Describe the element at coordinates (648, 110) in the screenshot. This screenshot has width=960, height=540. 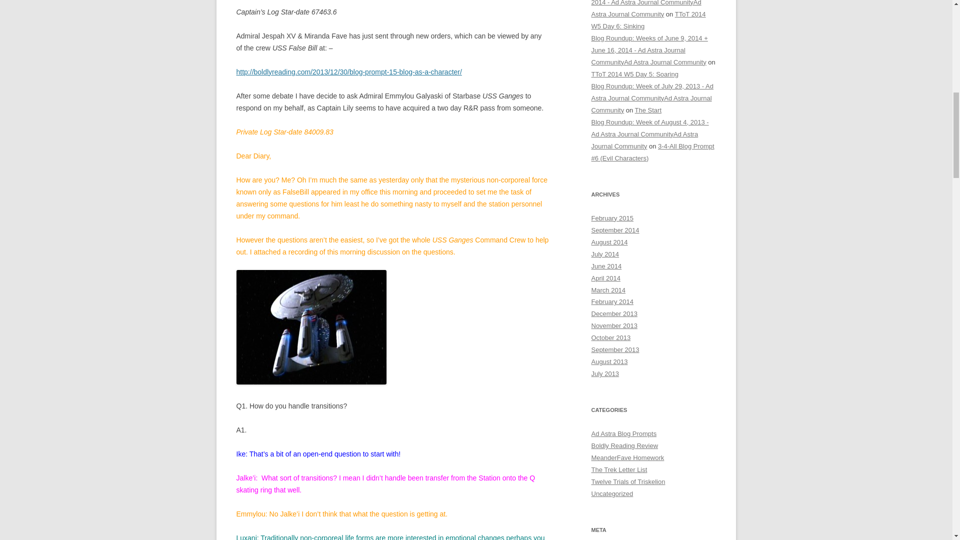
I see `The Start` at that location.